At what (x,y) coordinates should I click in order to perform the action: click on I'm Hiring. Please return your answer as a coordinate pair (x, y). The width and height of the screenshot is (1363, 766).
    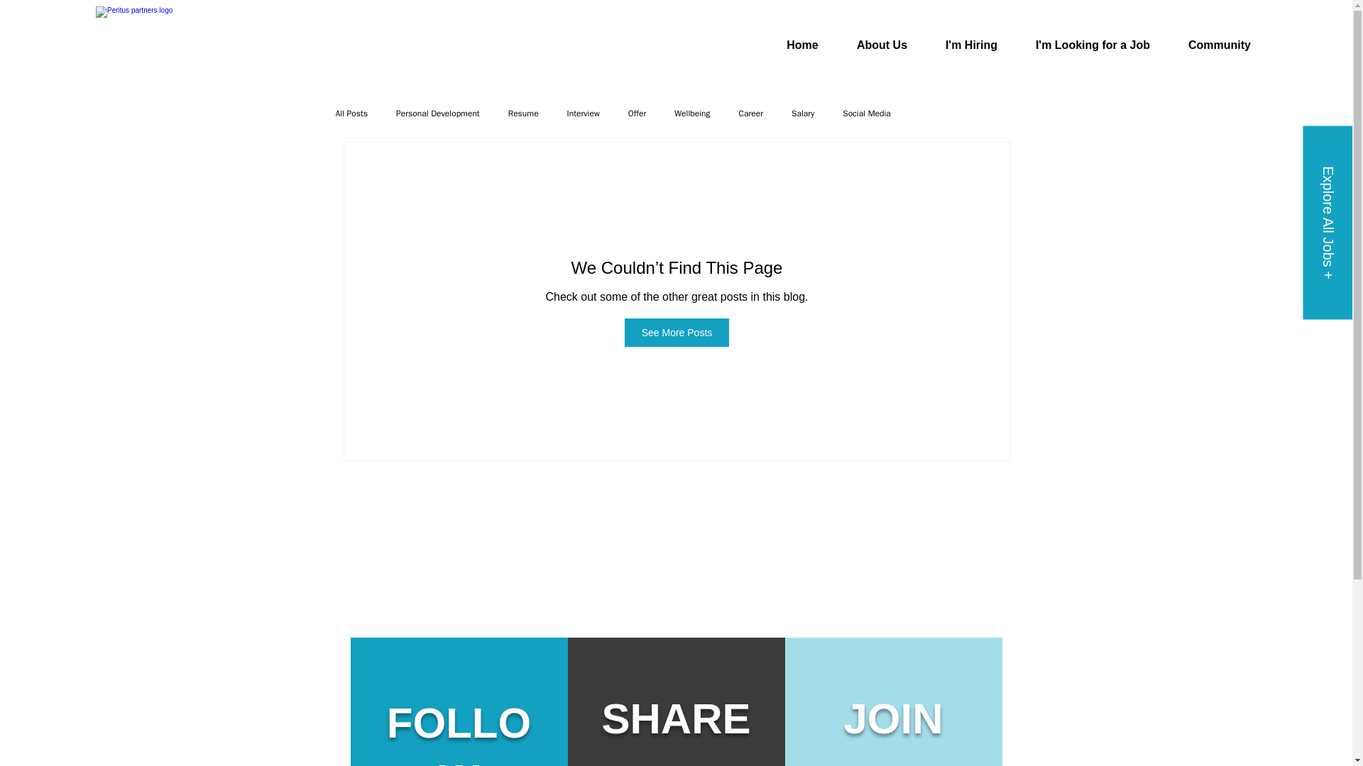
    Looking at the image, I should click on (971, 45).